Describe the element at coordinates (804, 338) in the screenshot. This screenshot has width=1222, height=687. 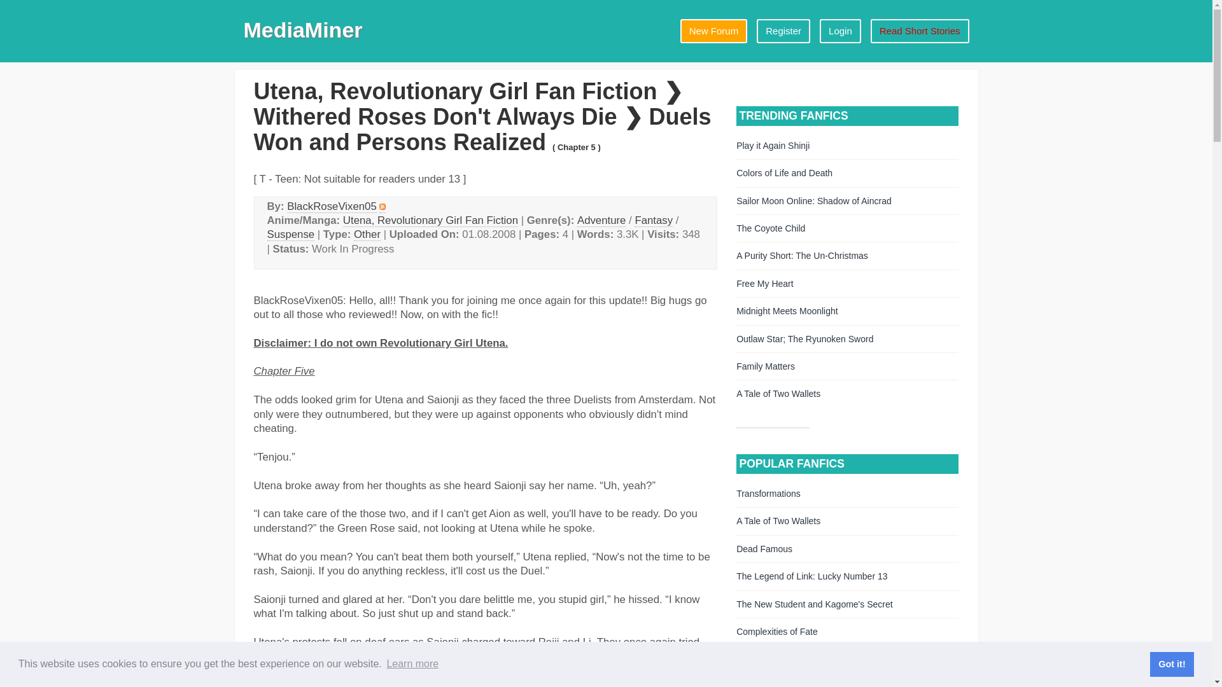
I see `Outlaw Star; The Ryunoken Sword` at that location.